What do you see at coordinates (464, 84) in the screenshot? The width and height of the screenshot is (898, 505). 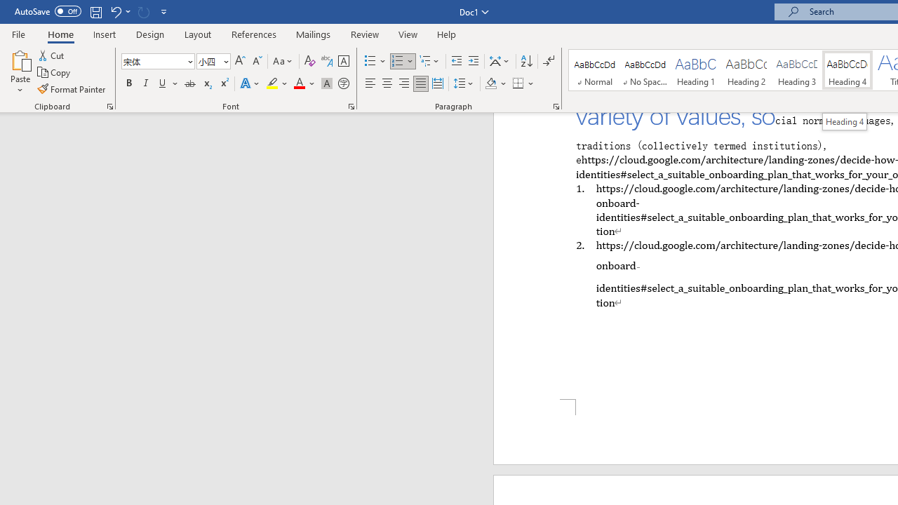 I see `Line and Paragraph Spacing` at bounding box center [464, 84].